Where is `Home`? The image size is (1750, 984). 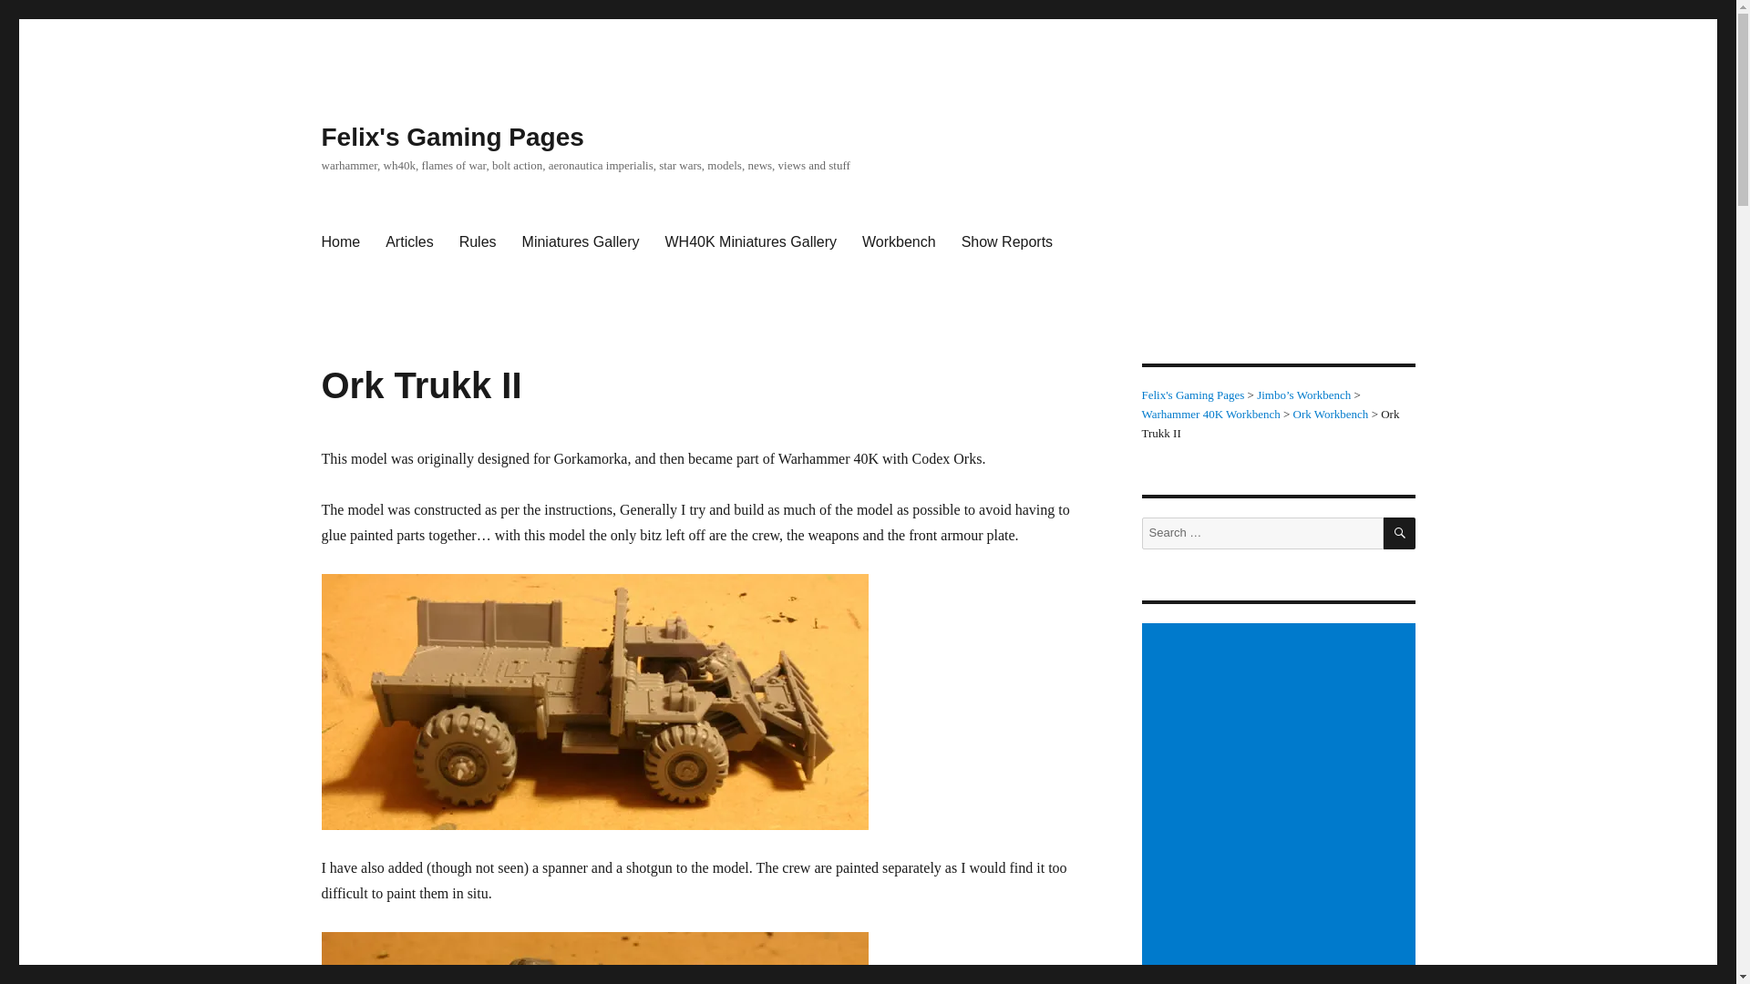 Home is located at coordinates (339, 242).